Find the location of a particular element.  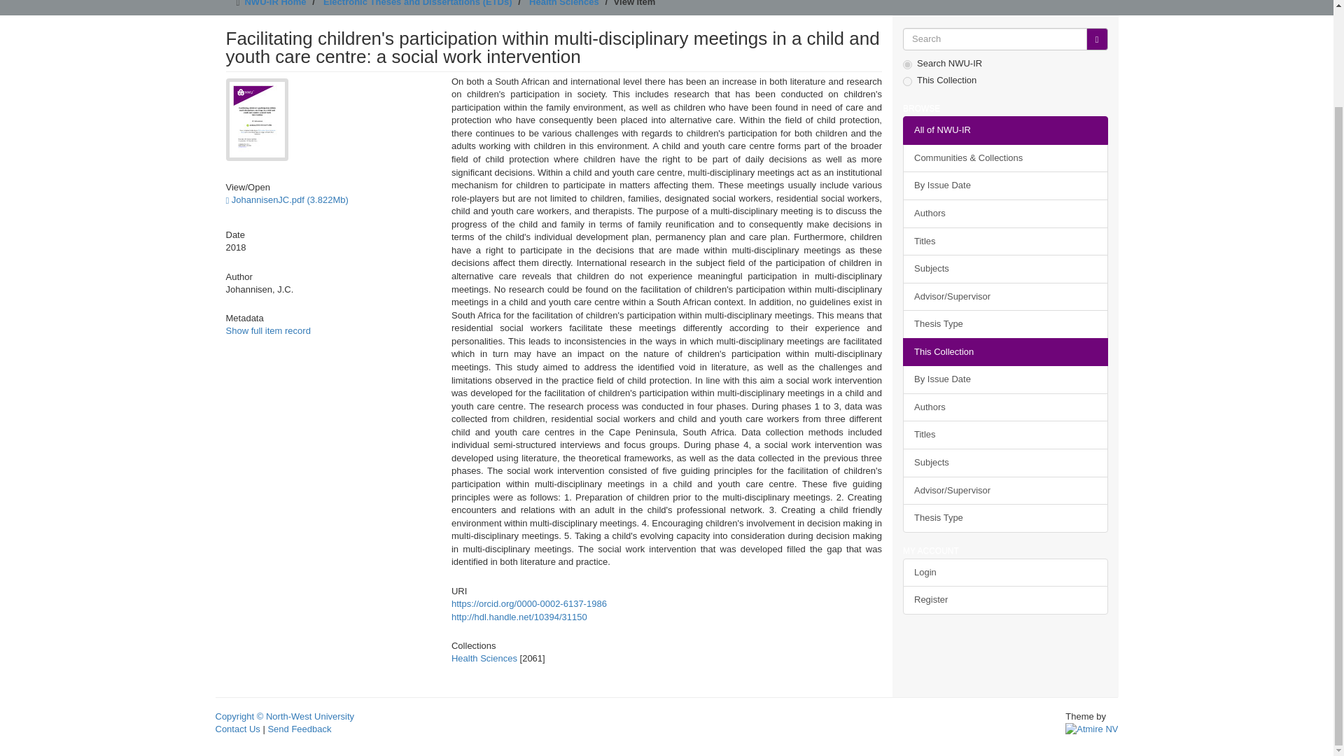

Show full item record is located at coordinates (267, 330).